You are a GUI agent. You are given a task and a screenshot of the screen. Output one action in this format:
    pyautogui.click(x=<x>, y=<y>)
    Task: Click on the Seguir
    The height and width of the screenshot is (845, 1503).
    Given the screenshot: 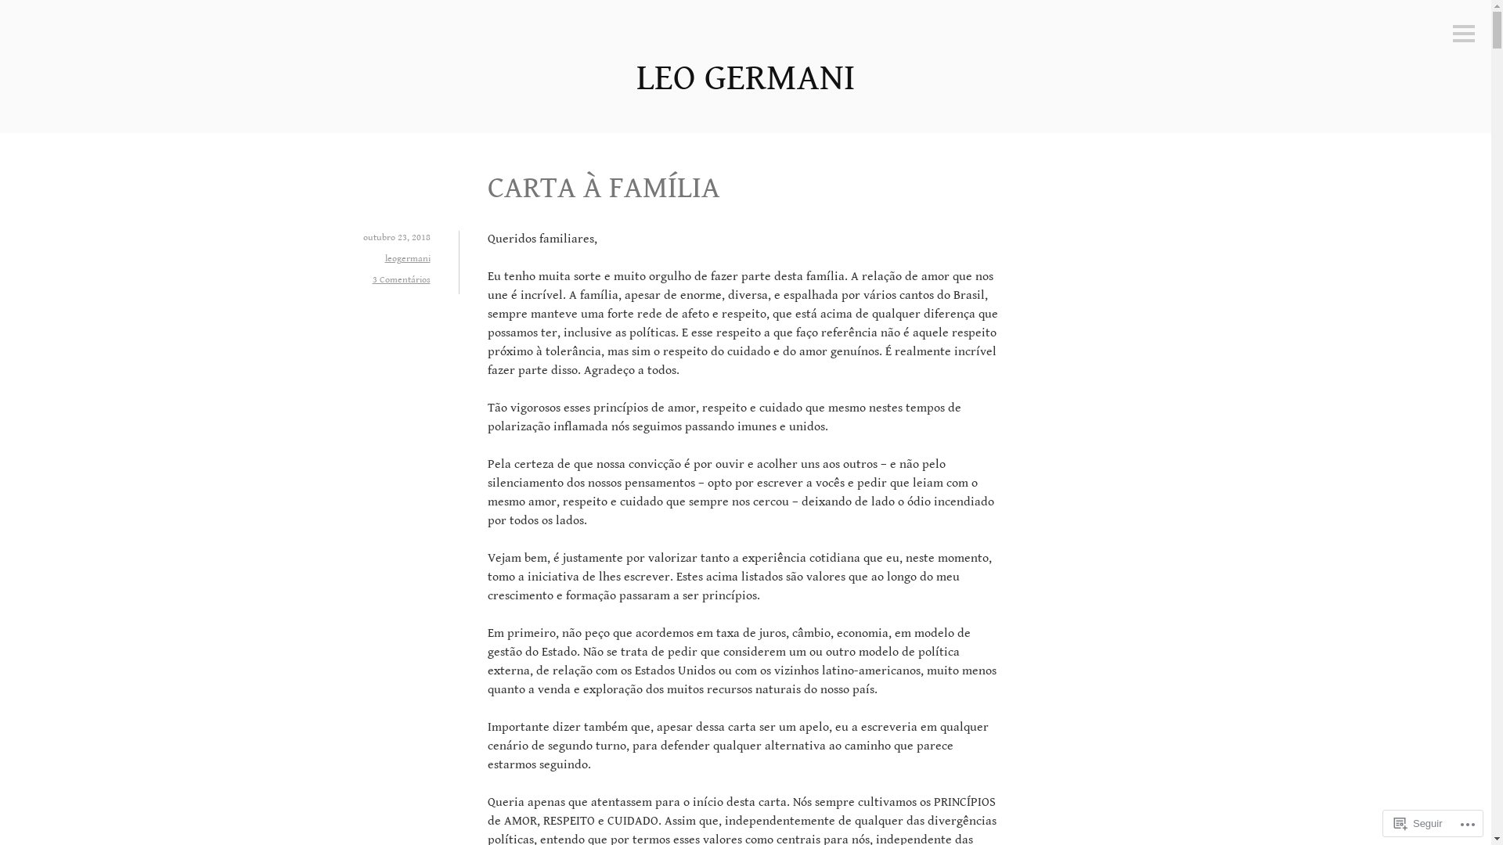 What is the action you would take?
    pyautogui.click(x=1418, y=823)
    